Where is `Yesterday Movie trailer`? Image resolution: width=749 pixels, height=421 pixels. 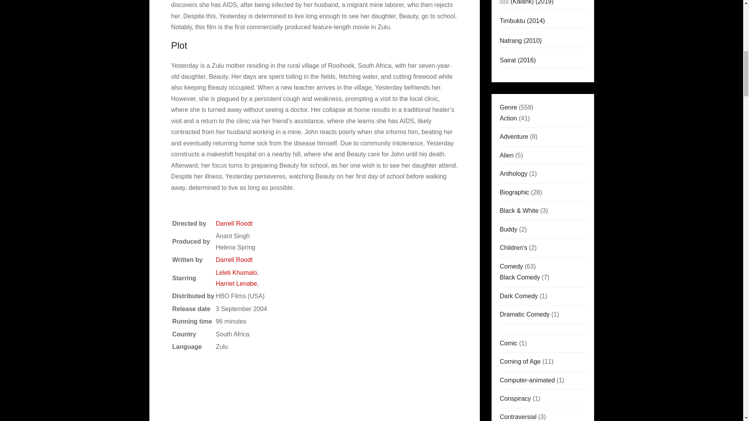 Yesterday Movie trailer is located at coordinates (280, 391).